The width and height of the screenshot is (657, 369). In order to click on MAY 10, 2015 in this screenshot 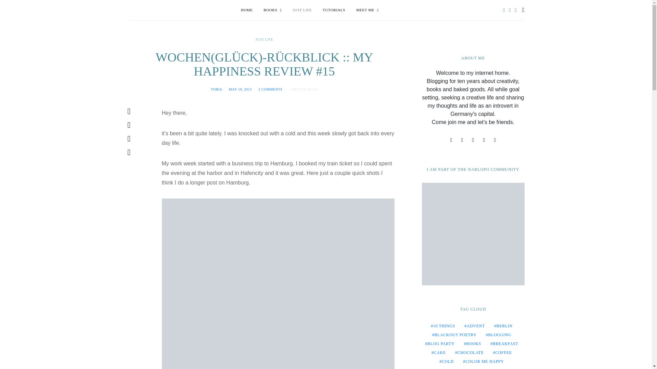, I will do `click(240, 89)`.